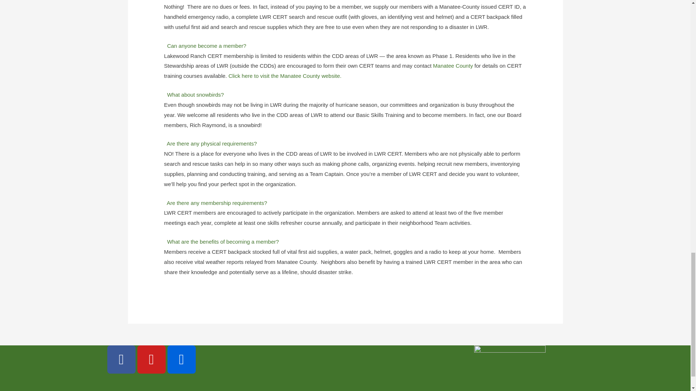 This screenshot has width=696, height=391. I want to click on Are there any physical requirements?, so click(212, 143).